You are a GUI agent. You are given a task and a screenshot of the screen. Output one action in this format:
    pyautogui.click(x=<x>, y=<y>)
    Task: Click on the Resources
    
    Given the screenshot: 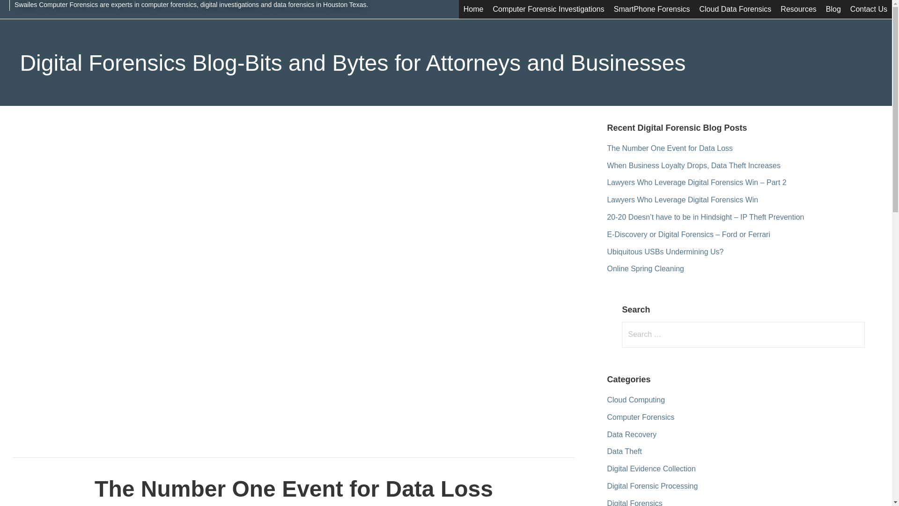 What is the action you would take?
    pyautogui.click(x=798, y=9)
    